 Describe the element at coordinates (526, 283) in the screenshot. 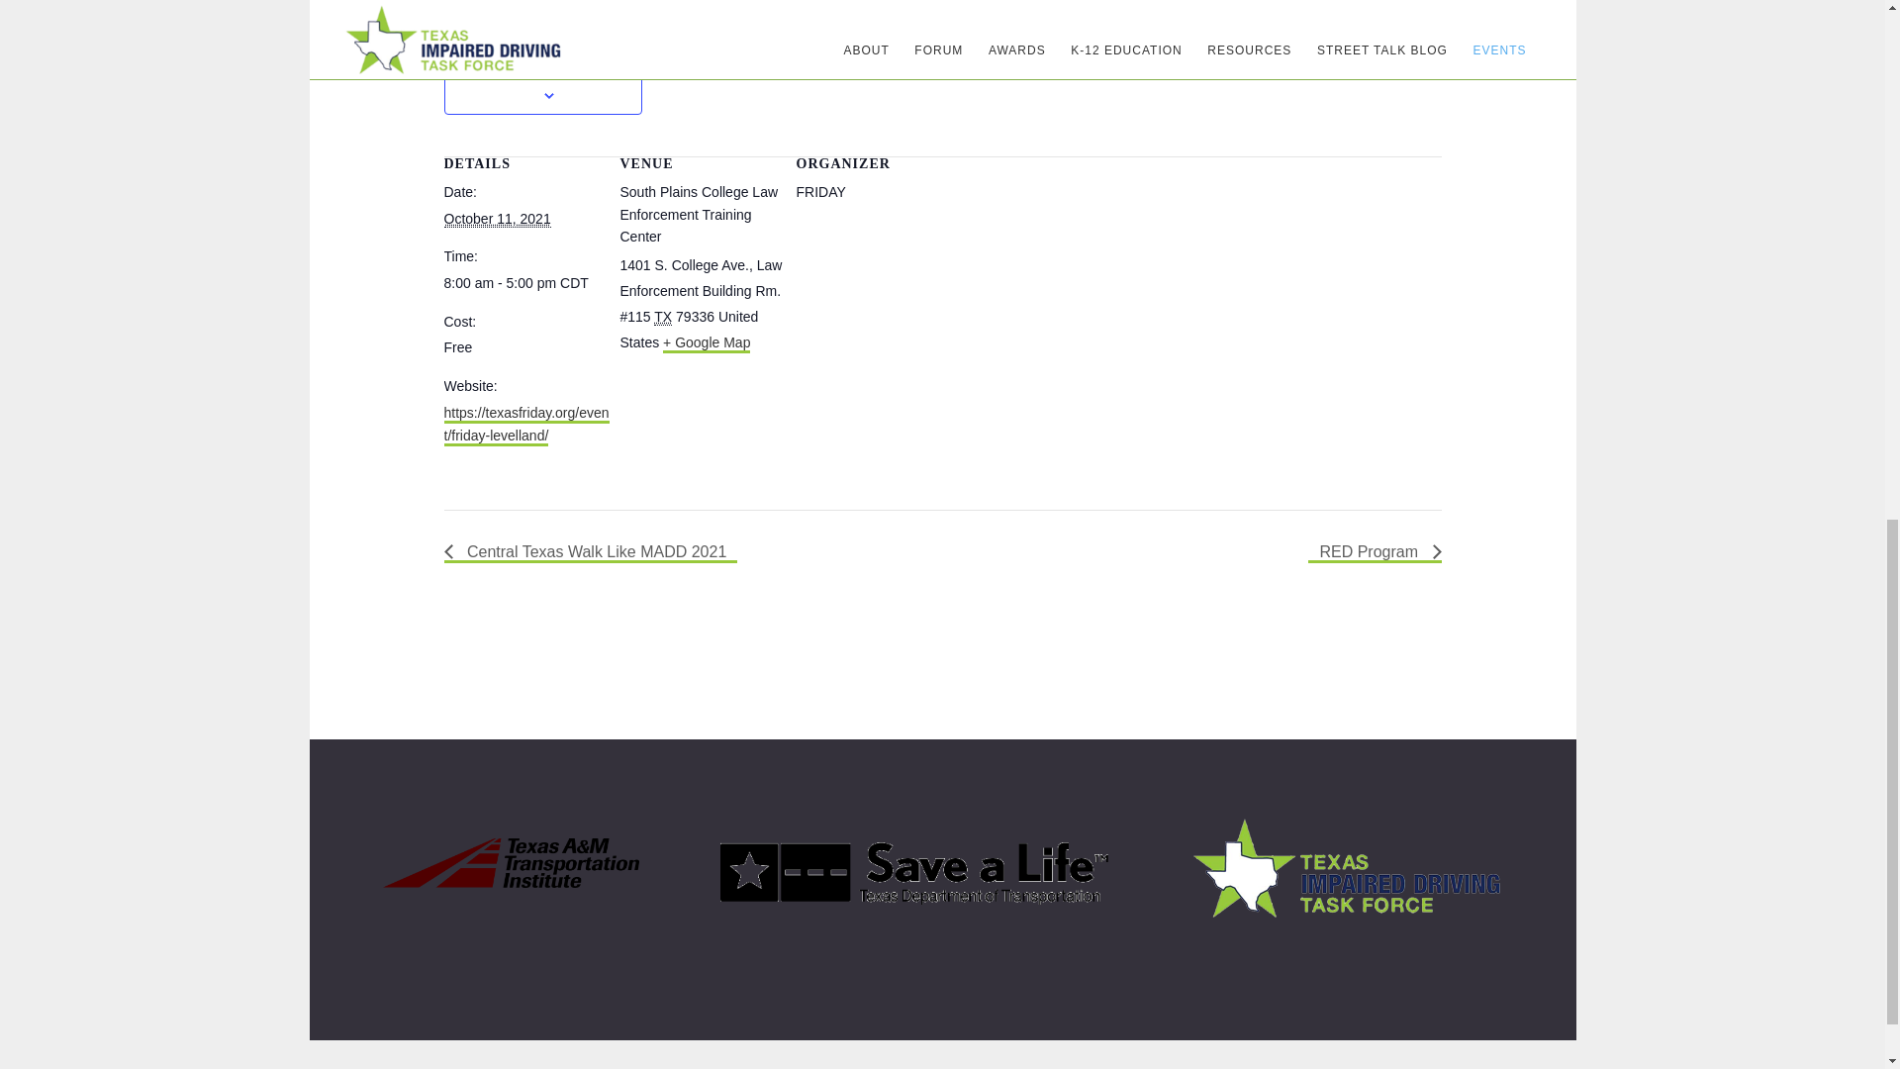

I see `2021-10-11` at that location.